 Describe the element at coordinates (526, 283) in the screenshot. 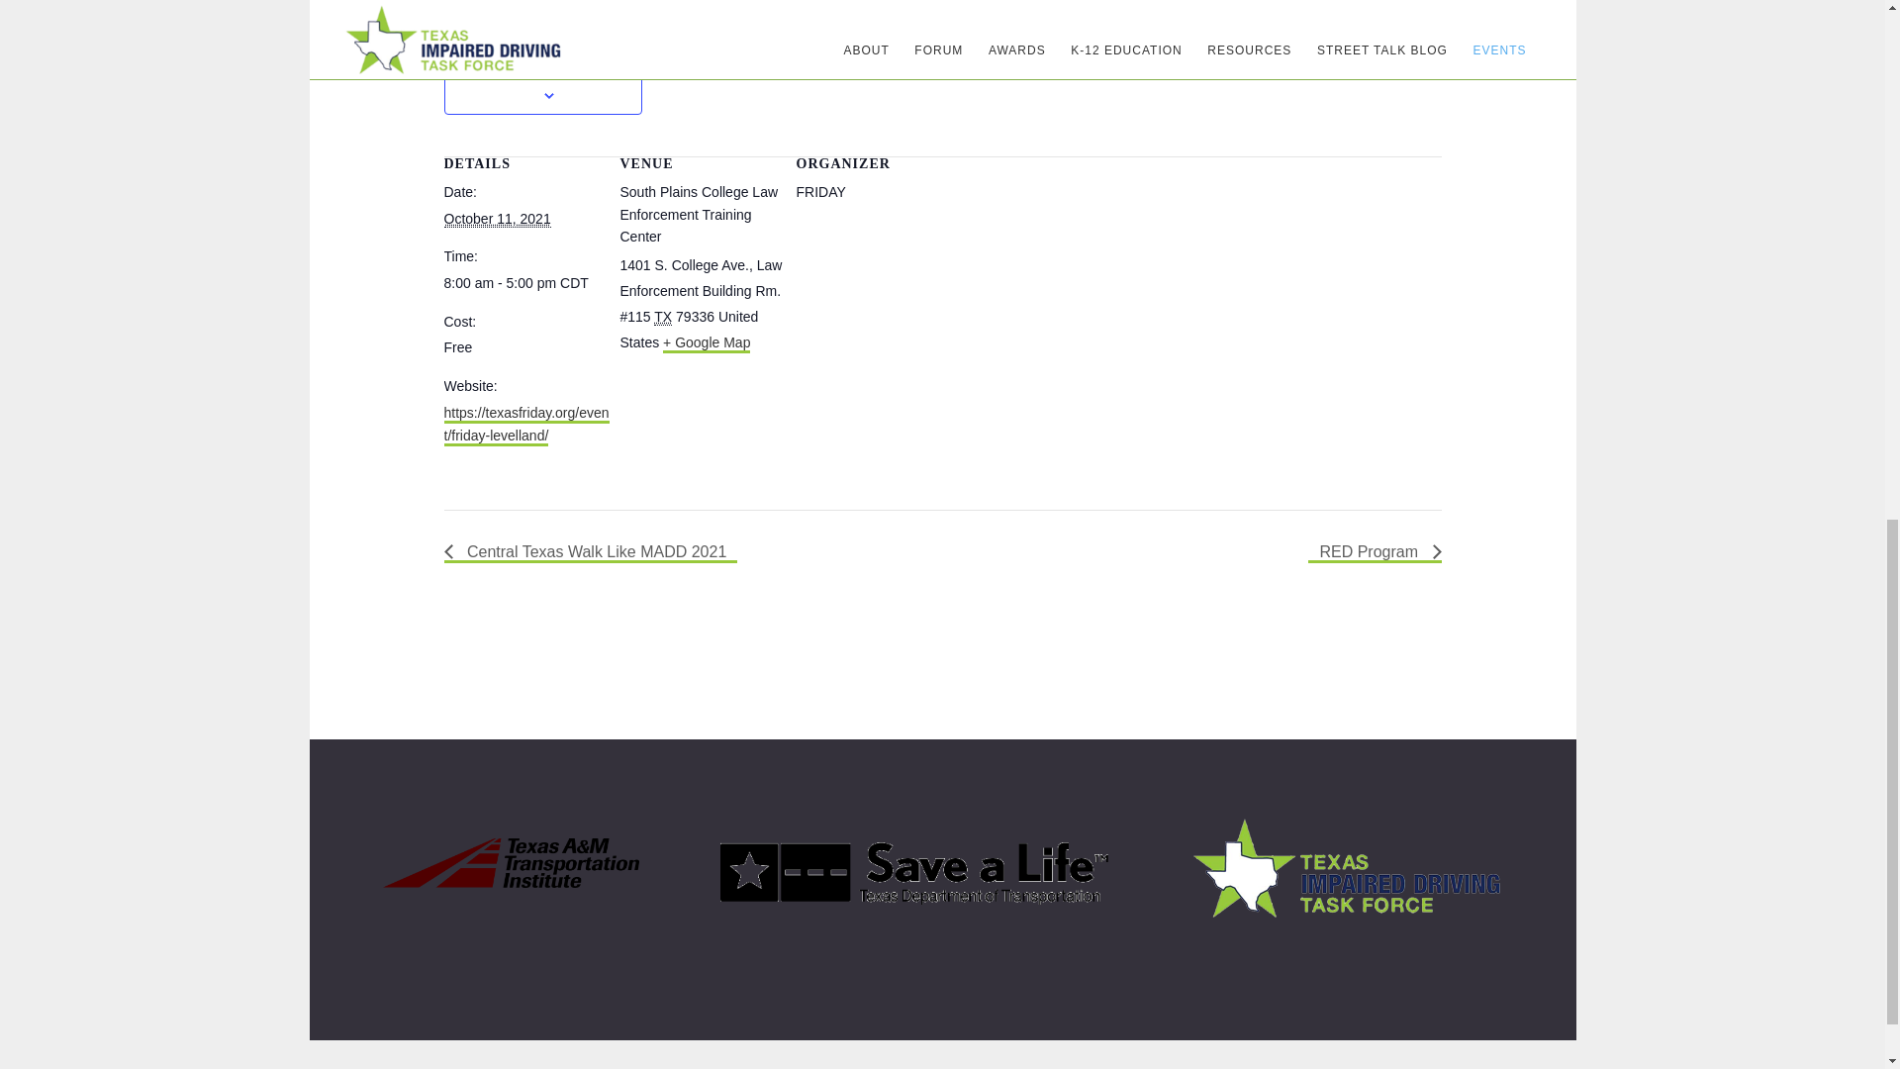

I see `2021-10-11` at that location.